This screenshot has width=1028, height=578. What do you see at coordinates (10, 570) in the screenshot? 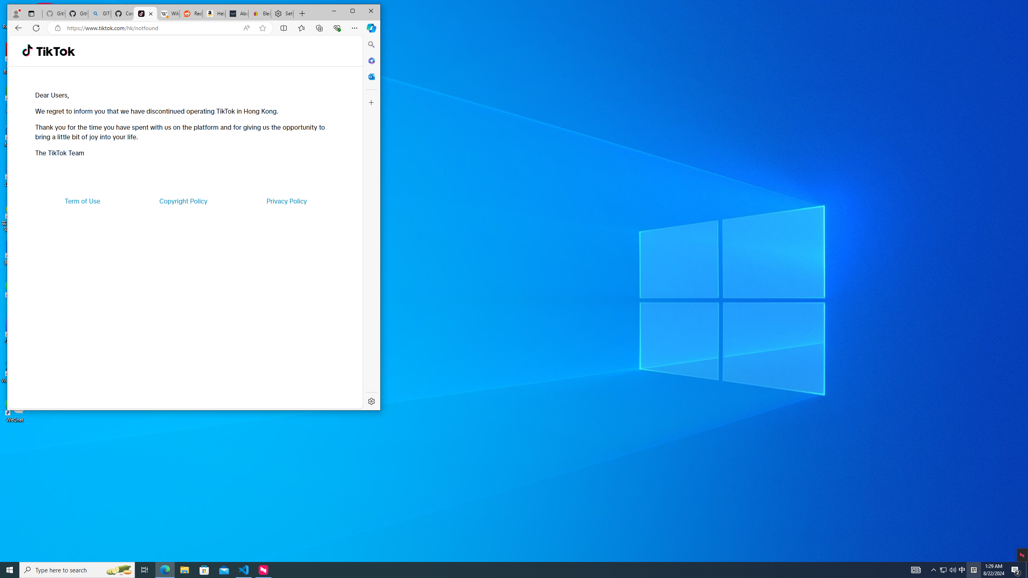
I see `Start` at bounding box center [10, 570].